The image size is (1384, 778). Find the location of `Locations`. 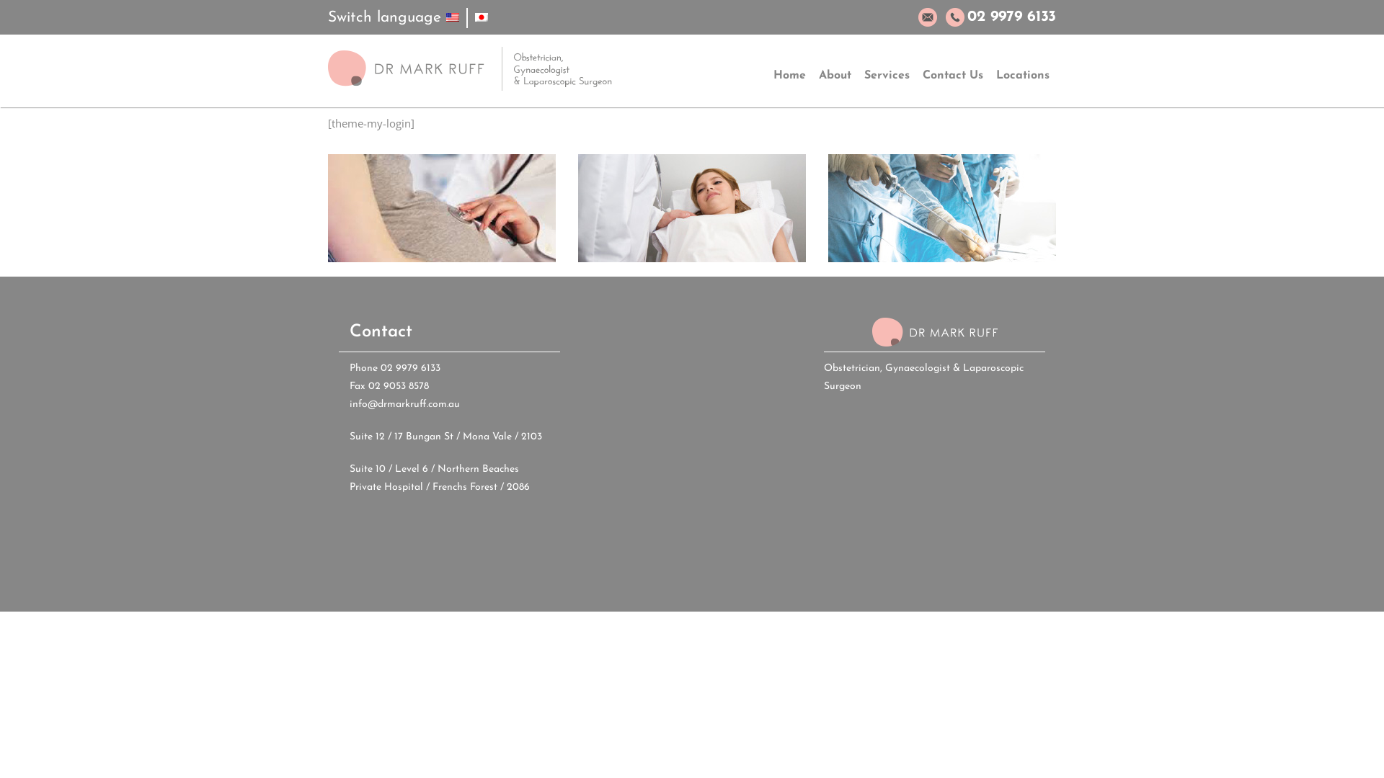

Locations is located at coordinates (1023, 76).